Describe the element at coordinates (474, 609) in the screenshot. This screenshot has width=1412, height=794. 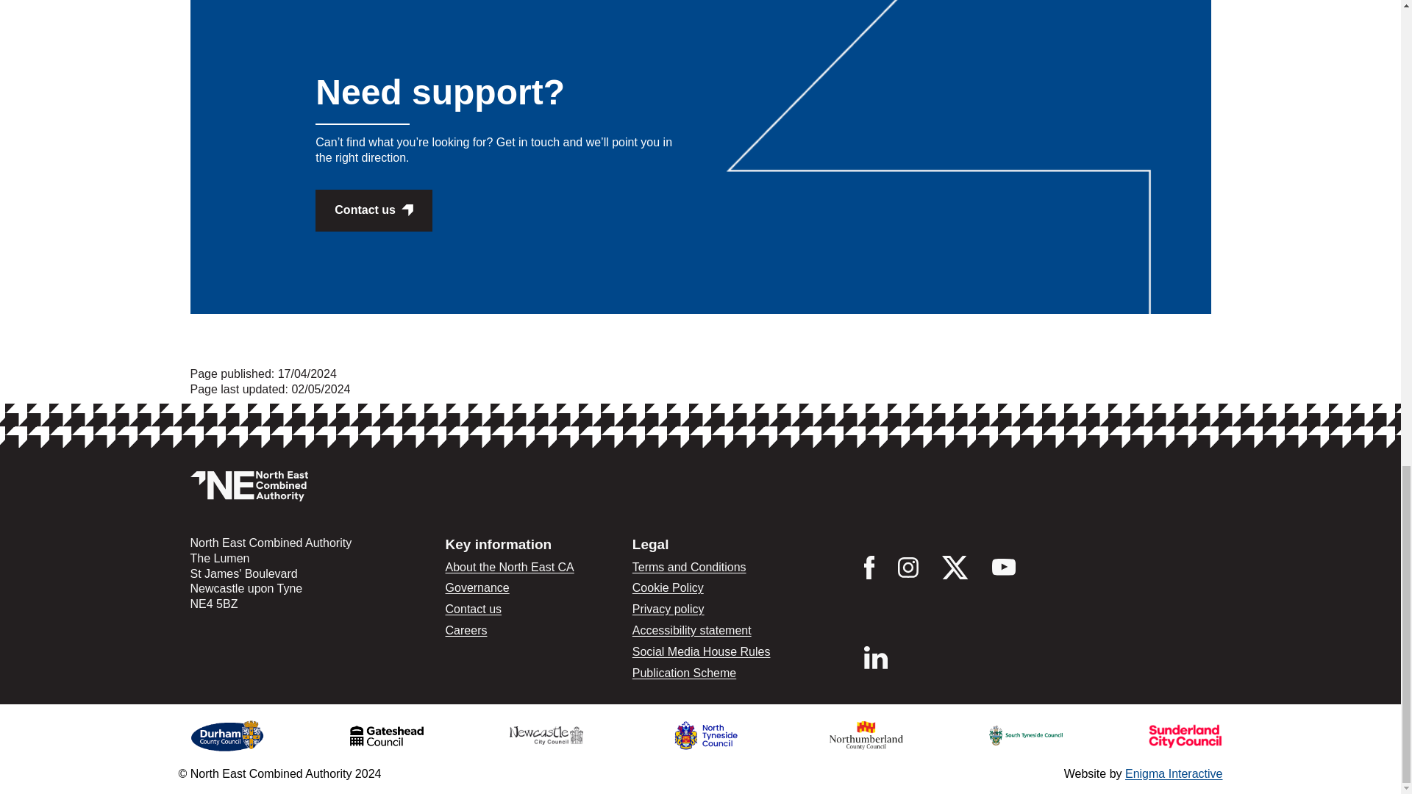
I see `Contact us` at that location.